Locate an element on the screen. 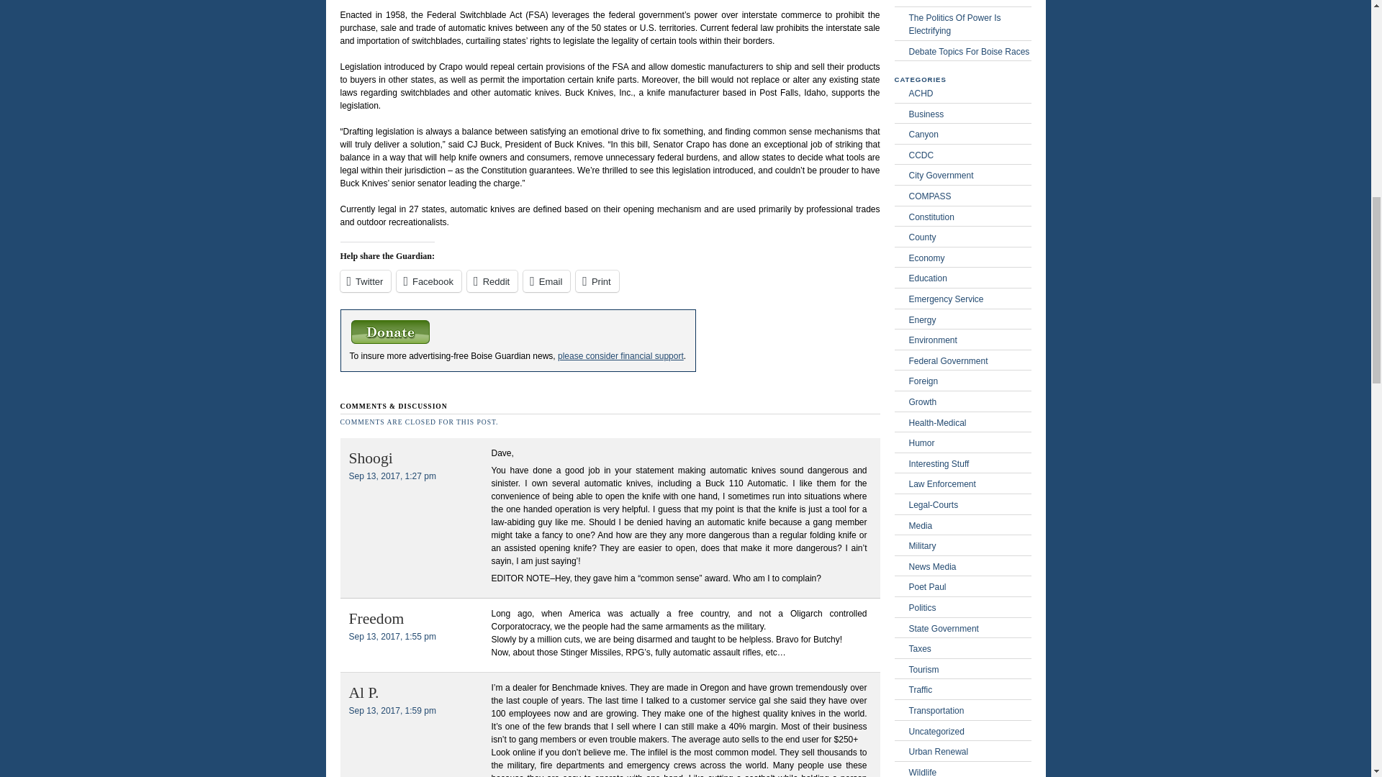 The image size is (1382, 777). Print is located at coordinates (597, 281).